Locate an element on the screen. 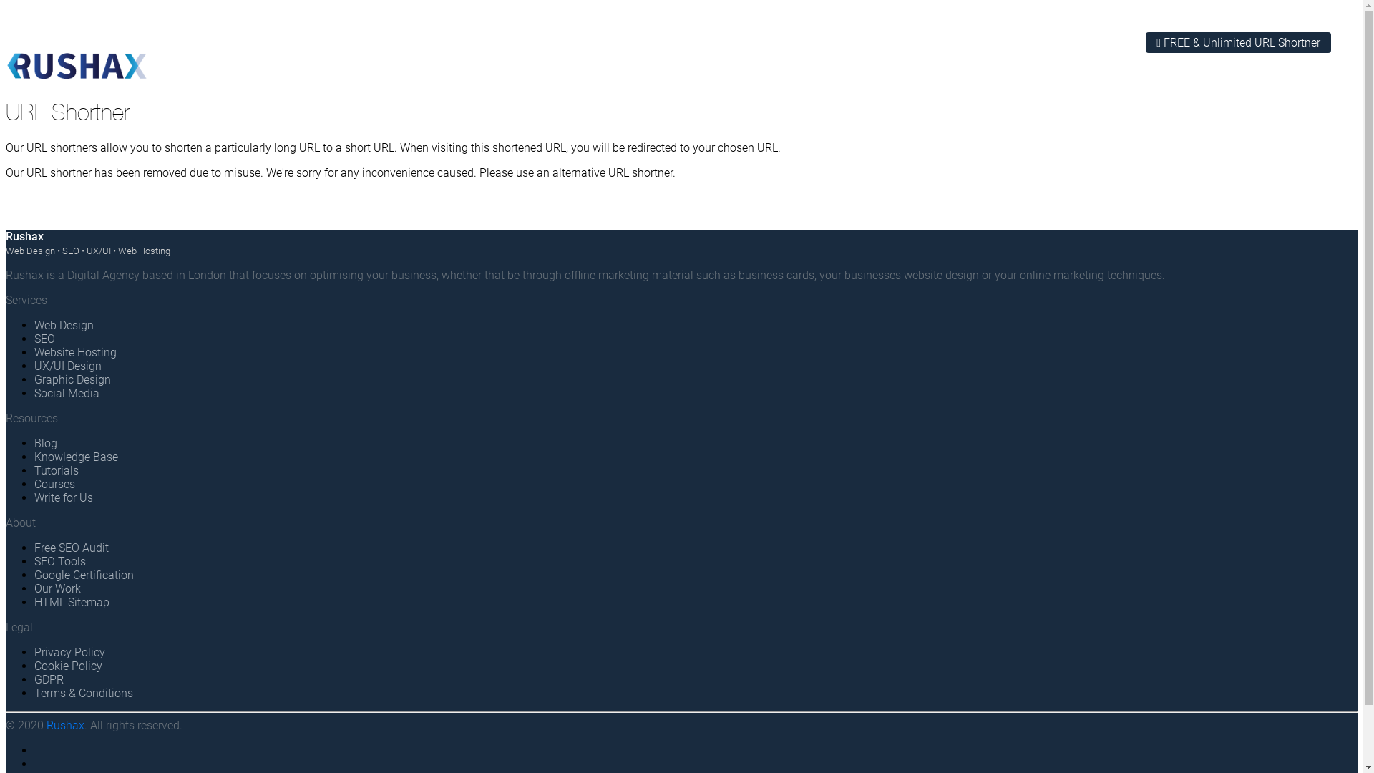 Image resolution: width=1374 pixels, height=773 pixels. Write for Us is located at coordinates (64, 498).